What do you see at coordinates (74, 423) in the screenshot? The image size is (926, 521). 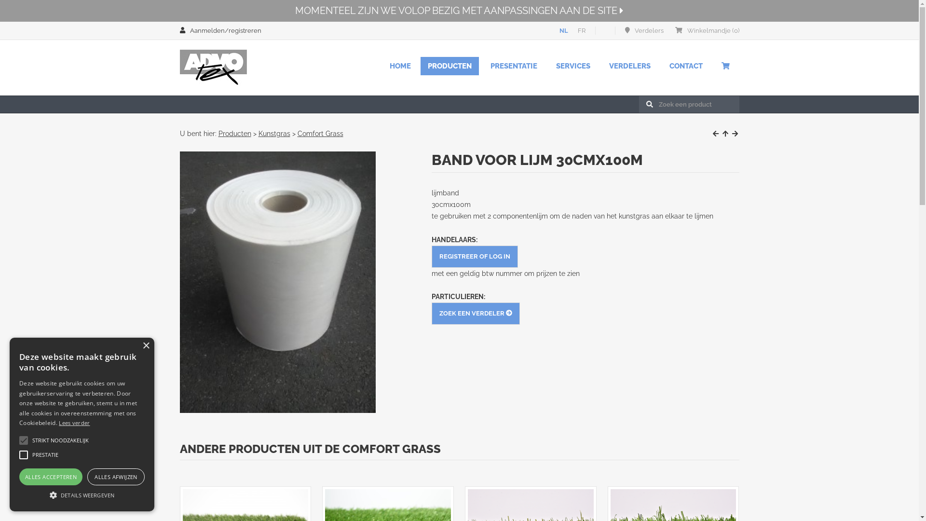 I see `Lees verder` at bounding box center [74, 423].